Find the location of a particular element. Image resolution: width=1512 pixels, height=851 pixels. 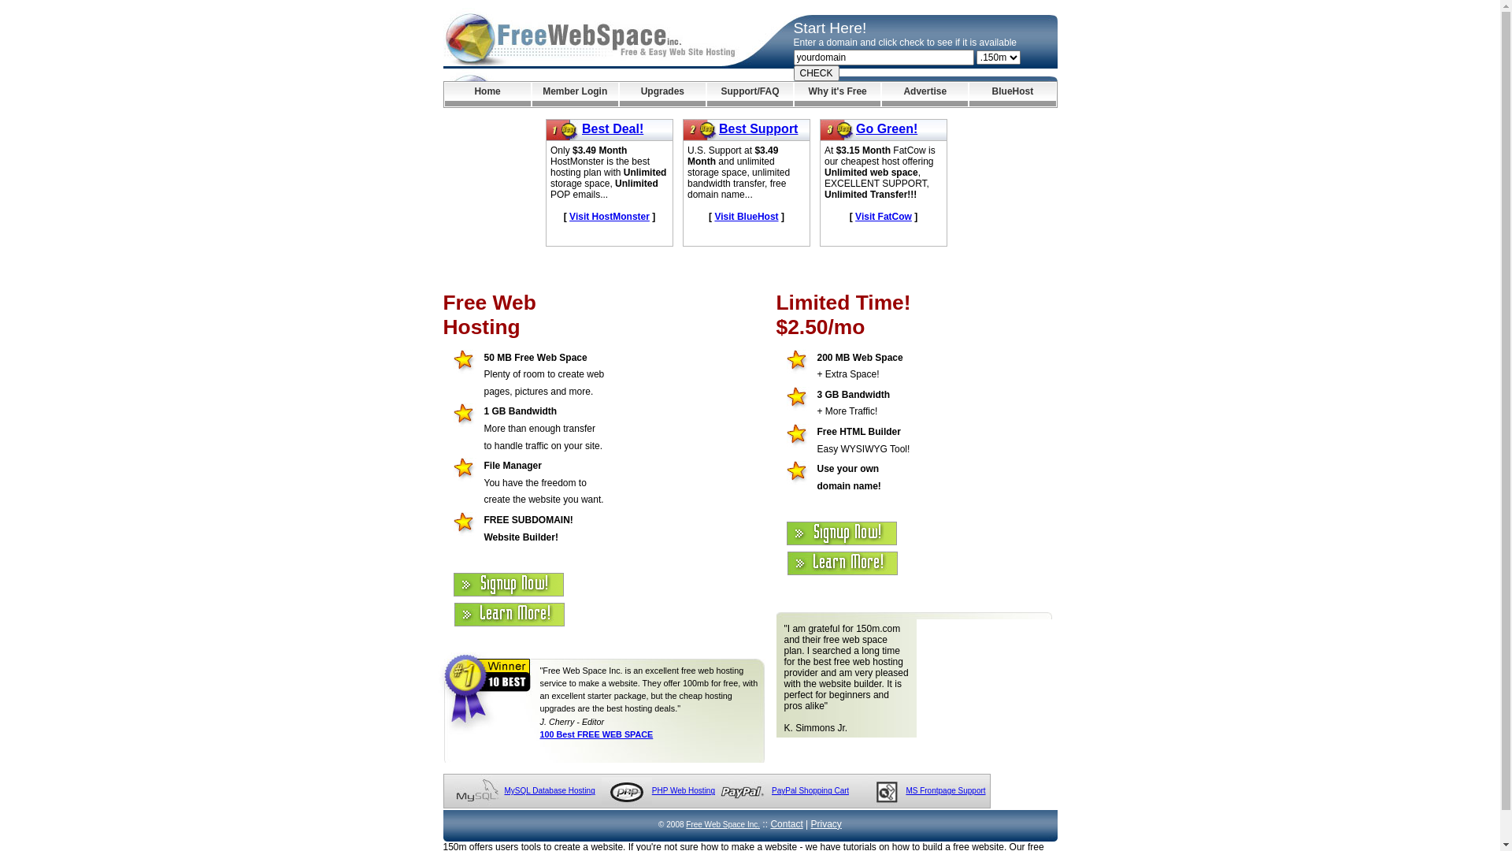

PHP Web Hosting is located at coordinates (684, 791).